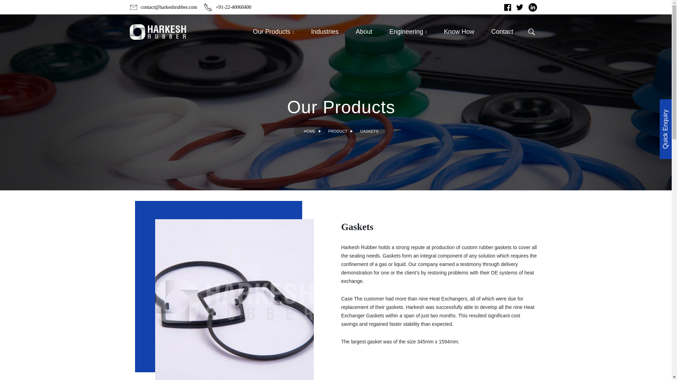  What do you see at coordinates (499, 32) in the screenshot?
I see `Contact` at bounding box center [499, 32].